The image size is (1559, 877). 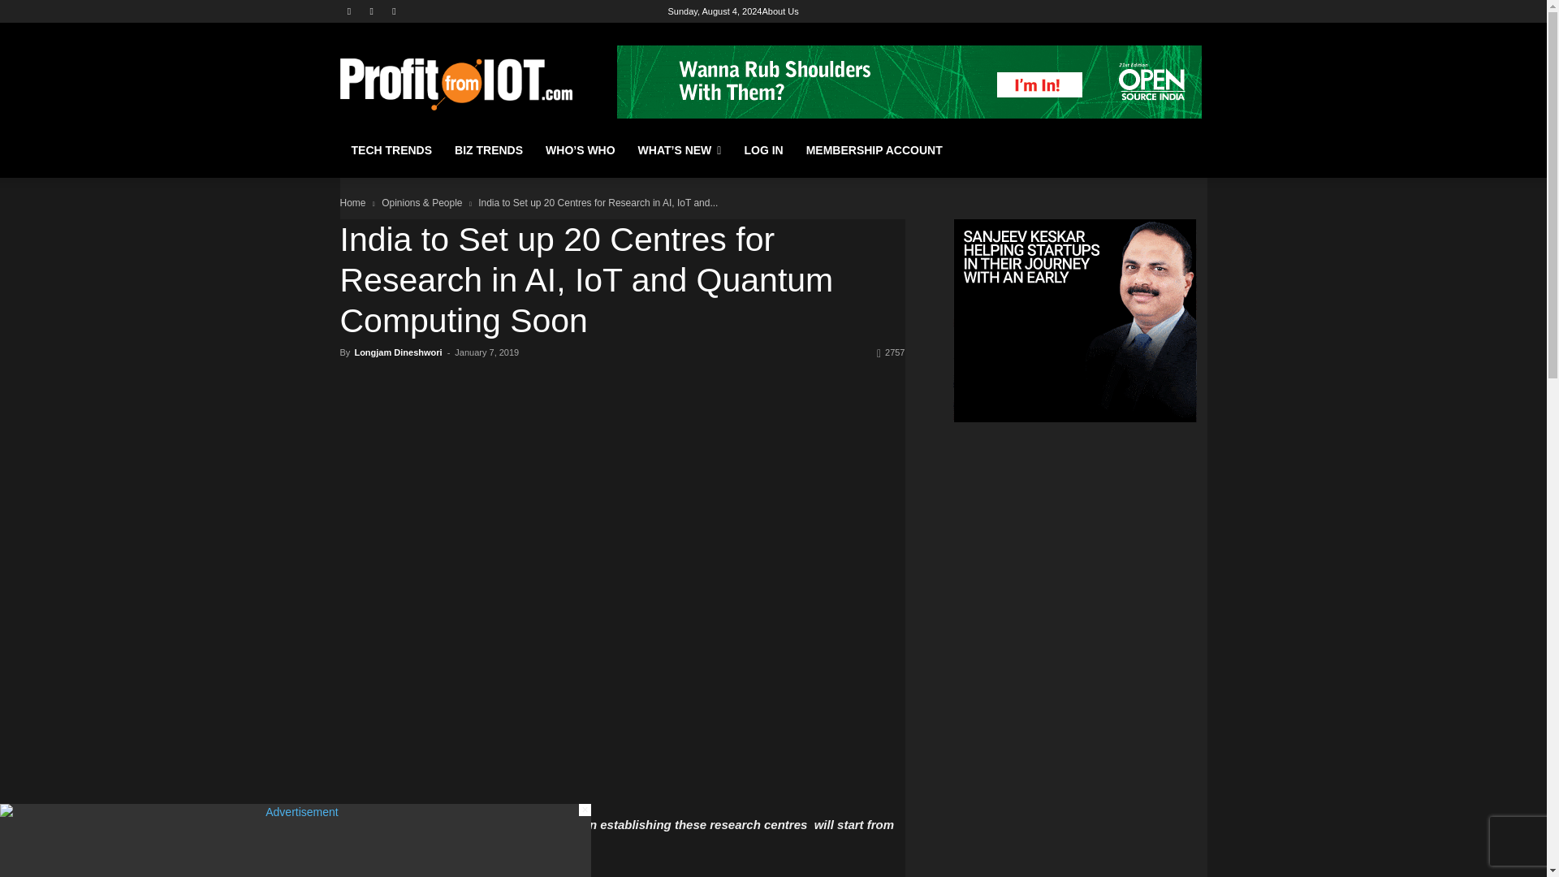 I want to click on TECH TRENDS, so click(x=391, y=149).